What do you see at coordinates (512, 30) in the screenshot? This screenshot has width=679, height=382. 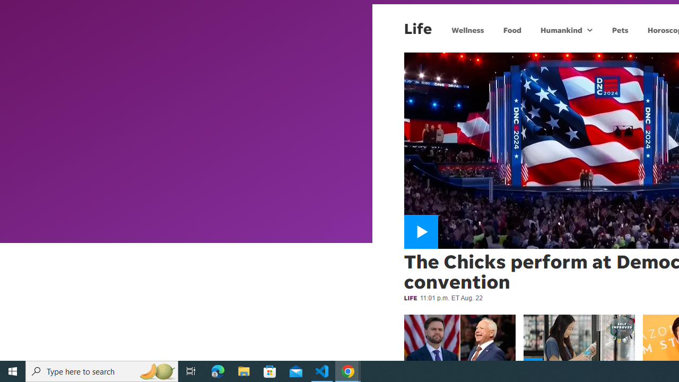 I see `Food` at bounding box center [512, 30].